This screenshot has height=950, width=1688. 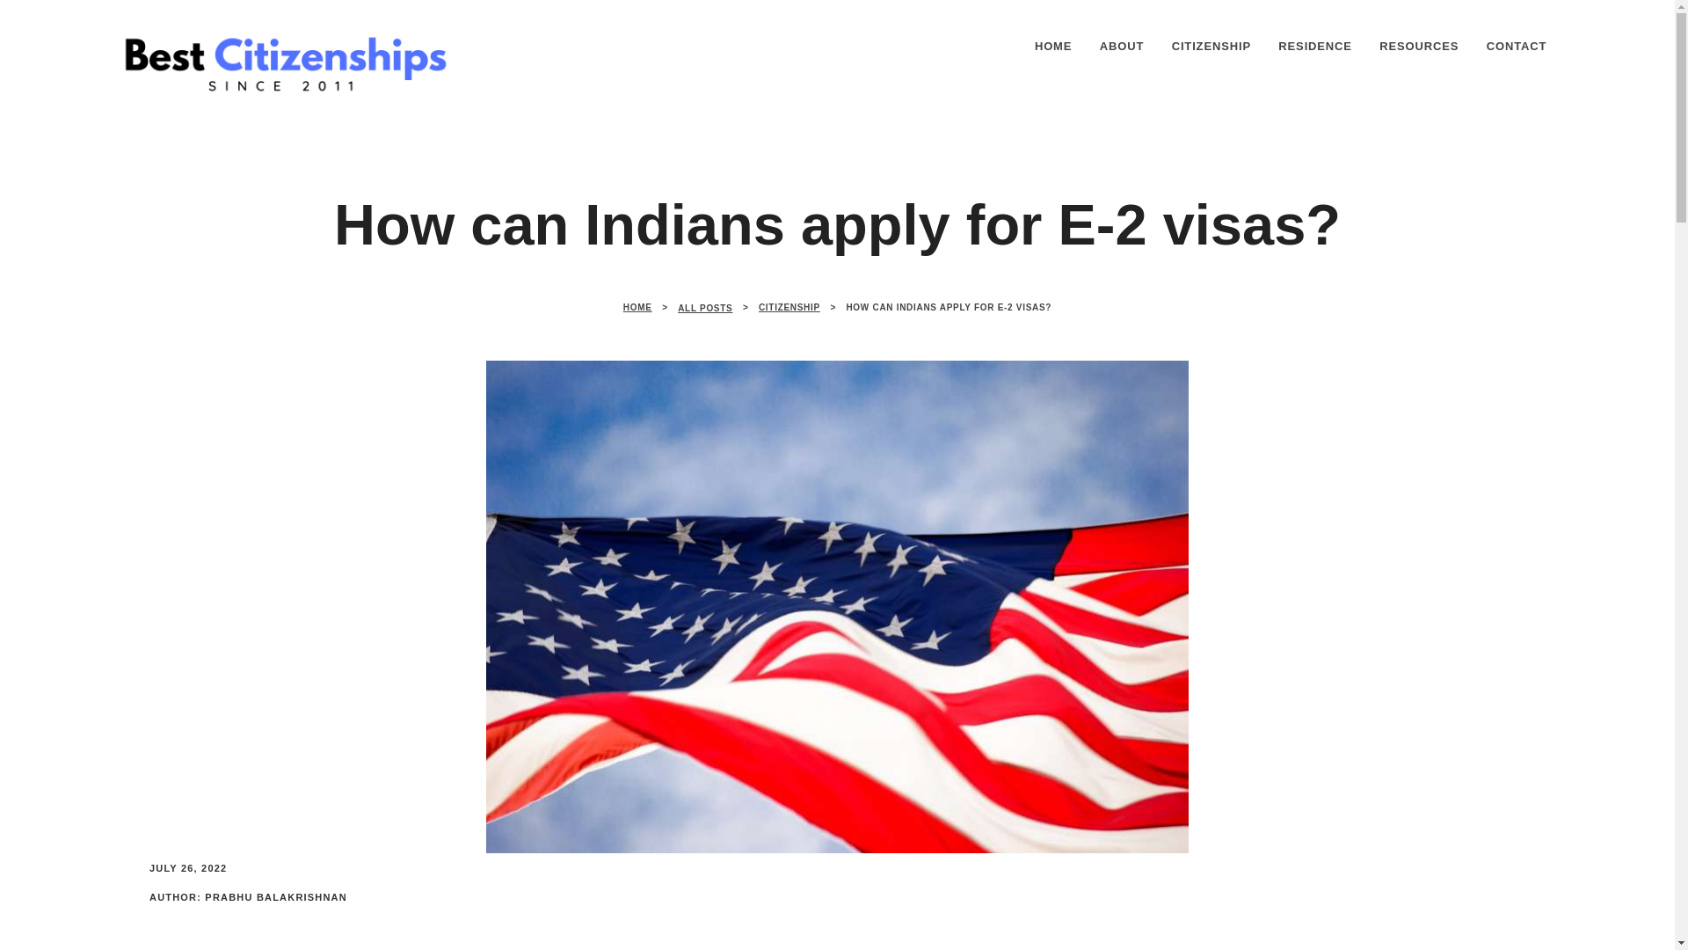 I want to click on ABOUT, so click(x=1122, y=46).